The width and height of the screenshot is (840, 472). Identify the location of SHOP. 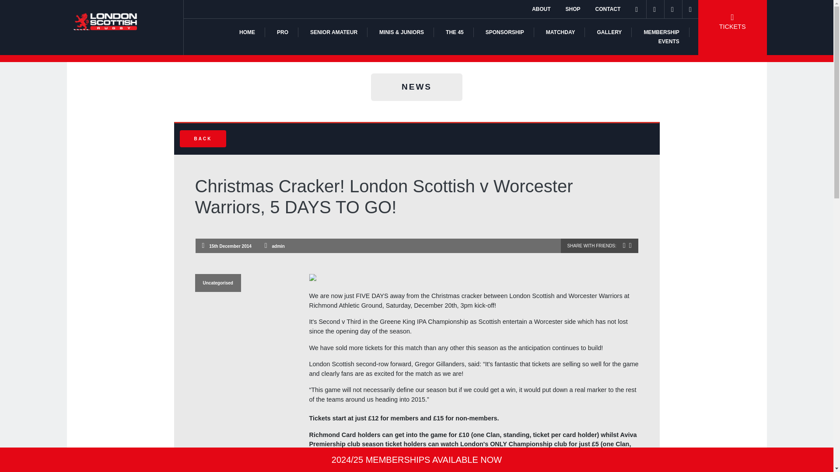
(573, 9).